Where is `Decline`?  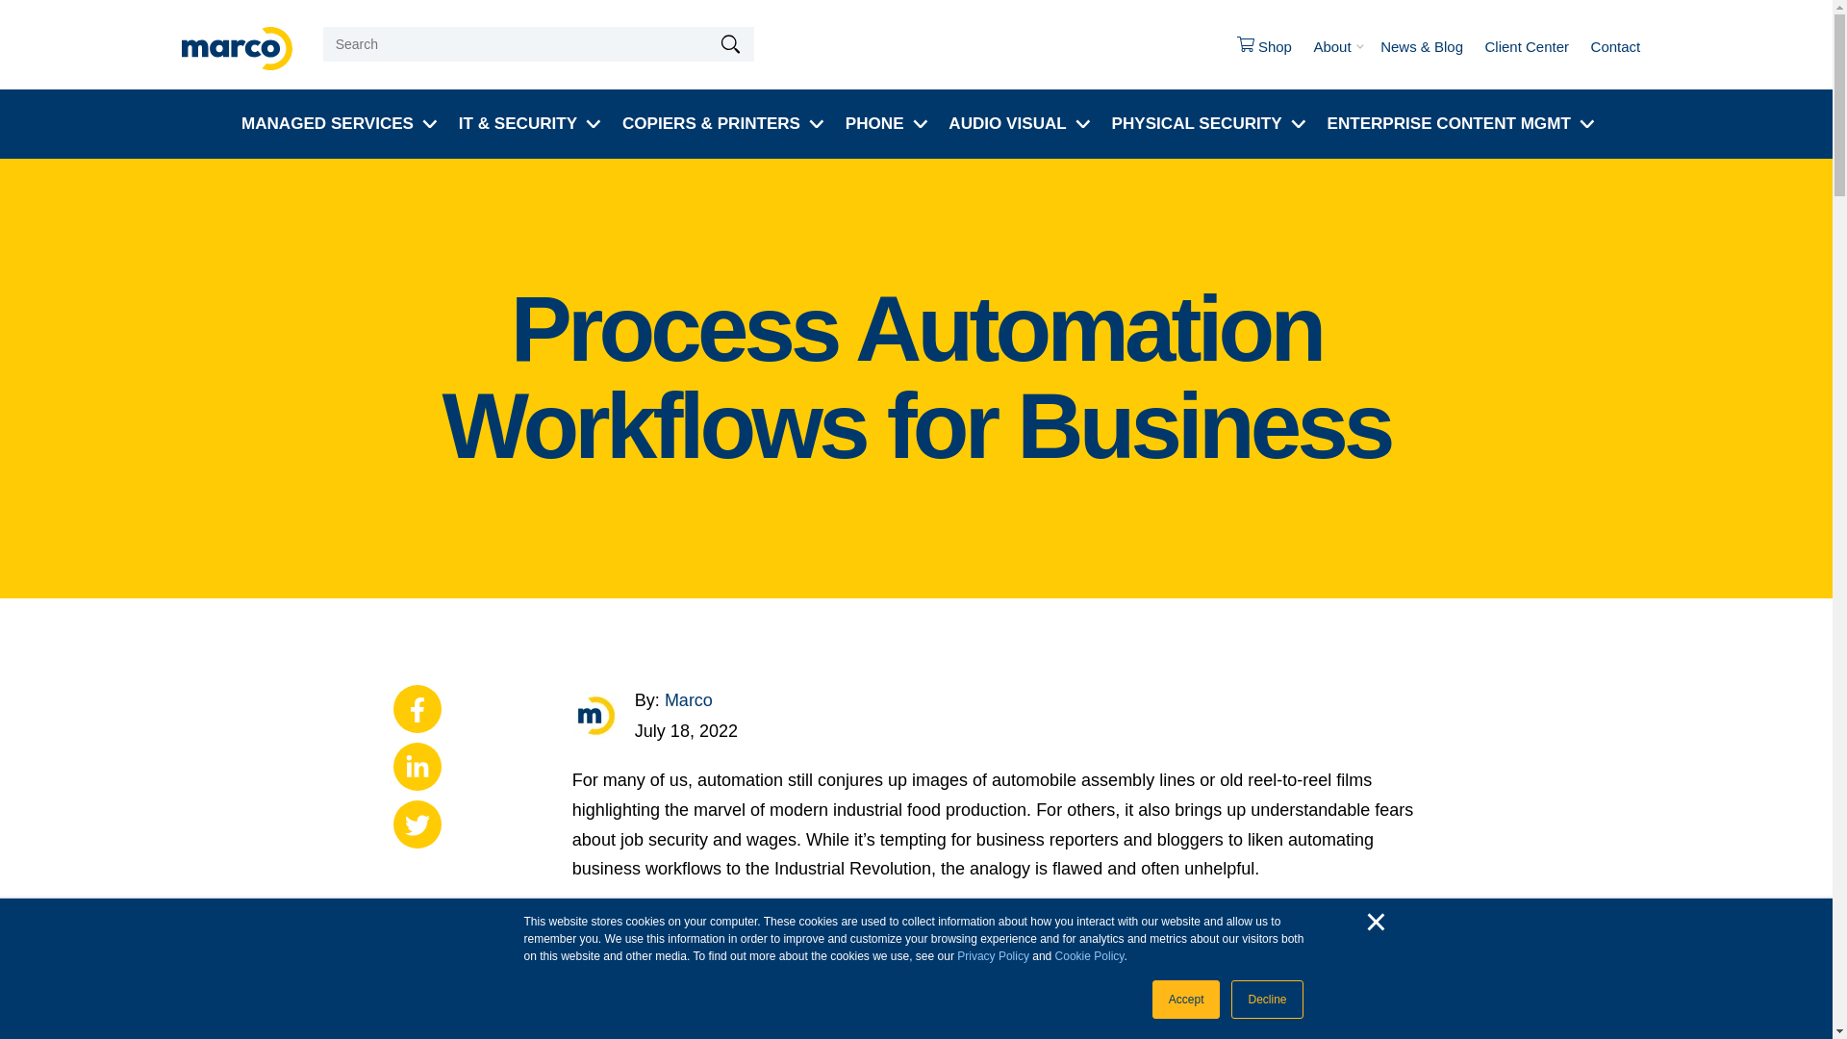
Decline is located at coordinates (1266, 1000).